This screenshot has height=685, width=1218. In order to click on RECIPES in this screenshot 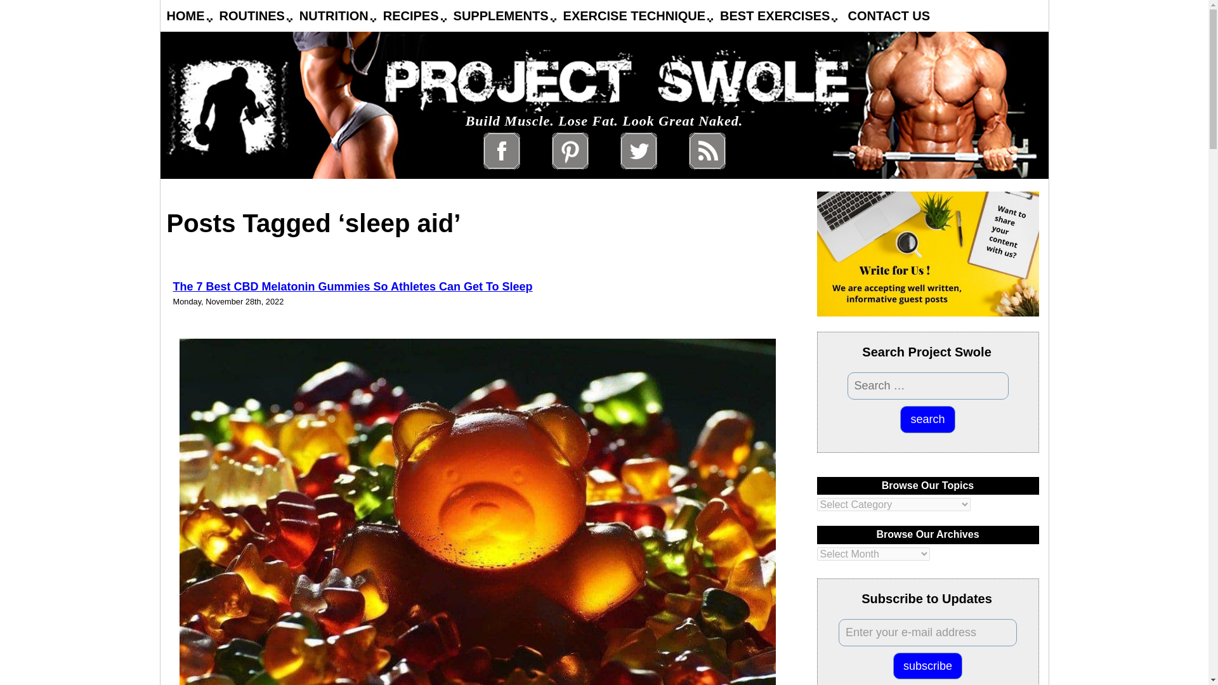, I will do `click(411, 15)`.